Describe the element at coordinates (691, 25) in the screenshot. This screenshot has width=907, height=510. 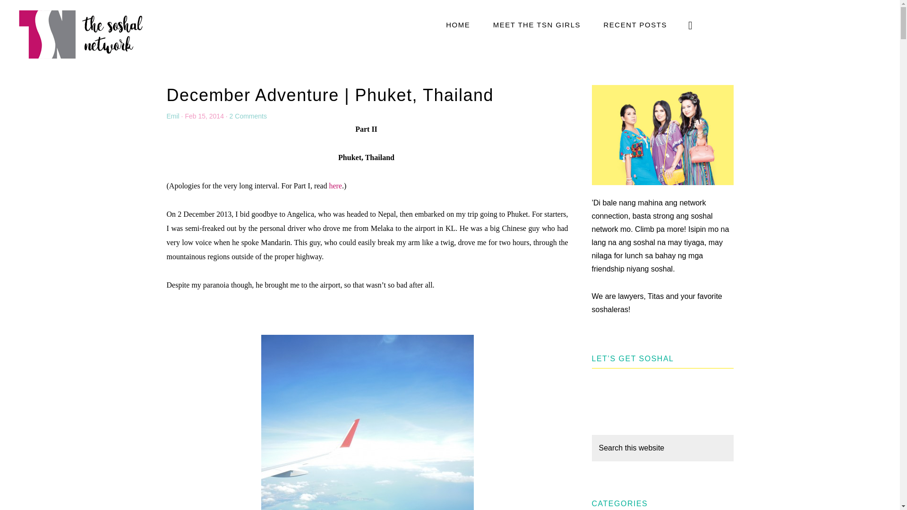
I see `SHOW SEARCH` at that location.